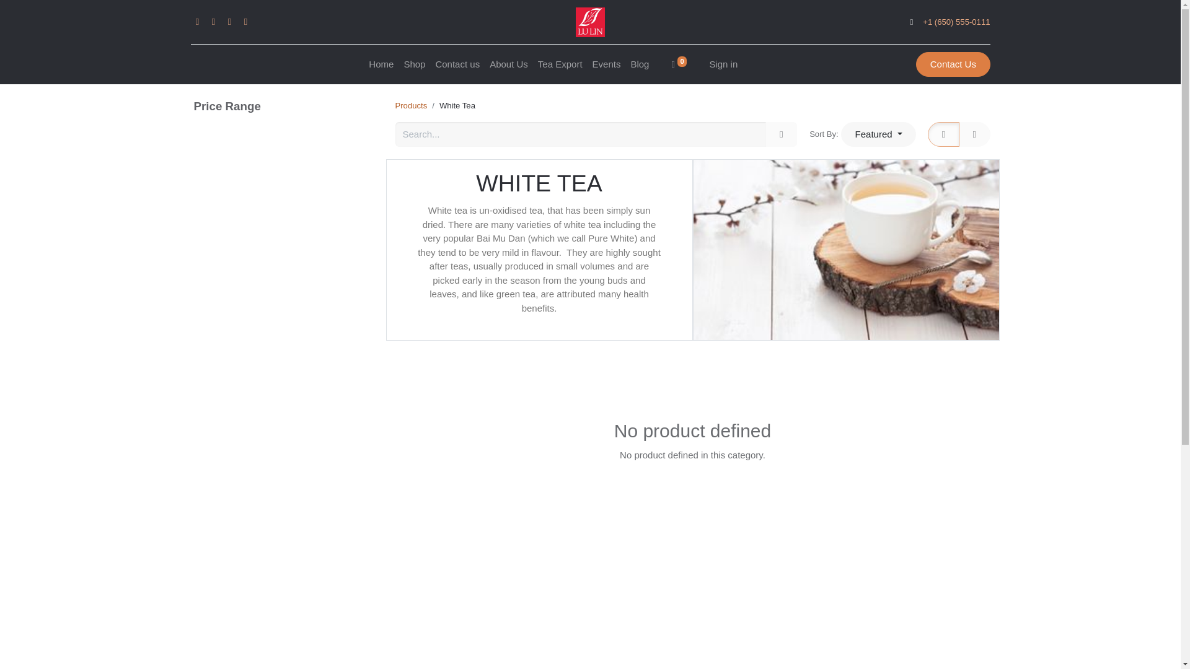 The height and width of the screenshot is (669, 1190). What do you see at coordinates (640, 64) in the screenshot?
I see `Blog` at bounding box center [640, 64].